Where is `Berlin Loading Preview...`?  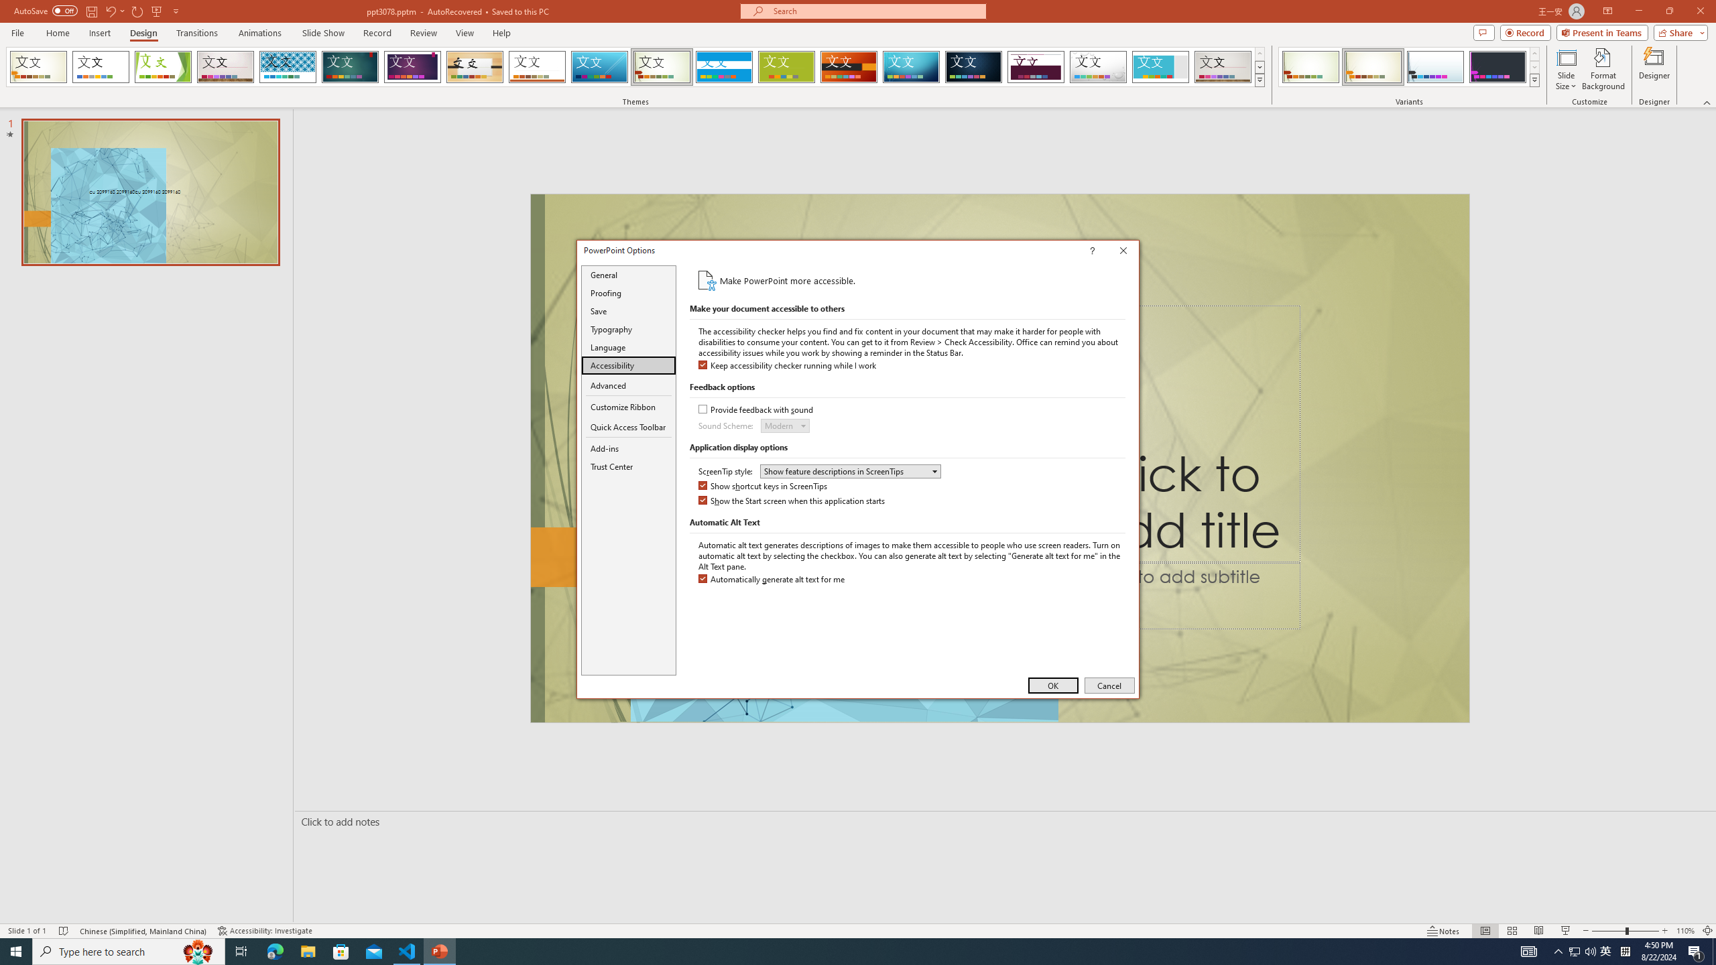 Berlin Loading Preview... is located at coordinates (849, 67).